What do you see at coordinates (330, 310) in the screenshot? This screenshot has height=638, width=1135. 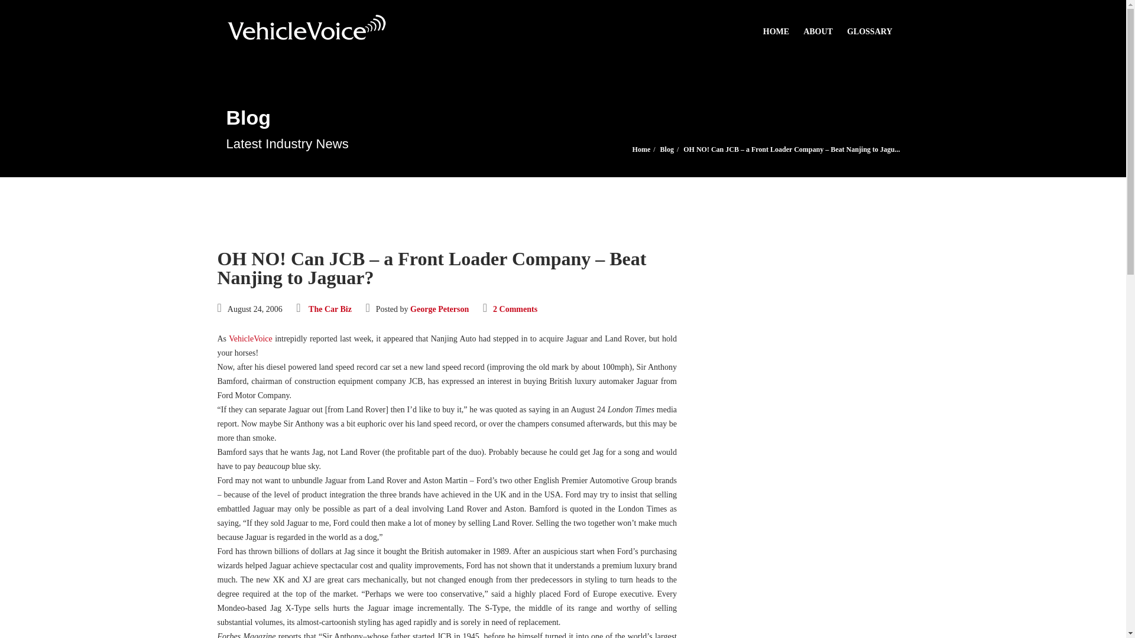 I see `The Car Biz` at bounding box center [330, 310].